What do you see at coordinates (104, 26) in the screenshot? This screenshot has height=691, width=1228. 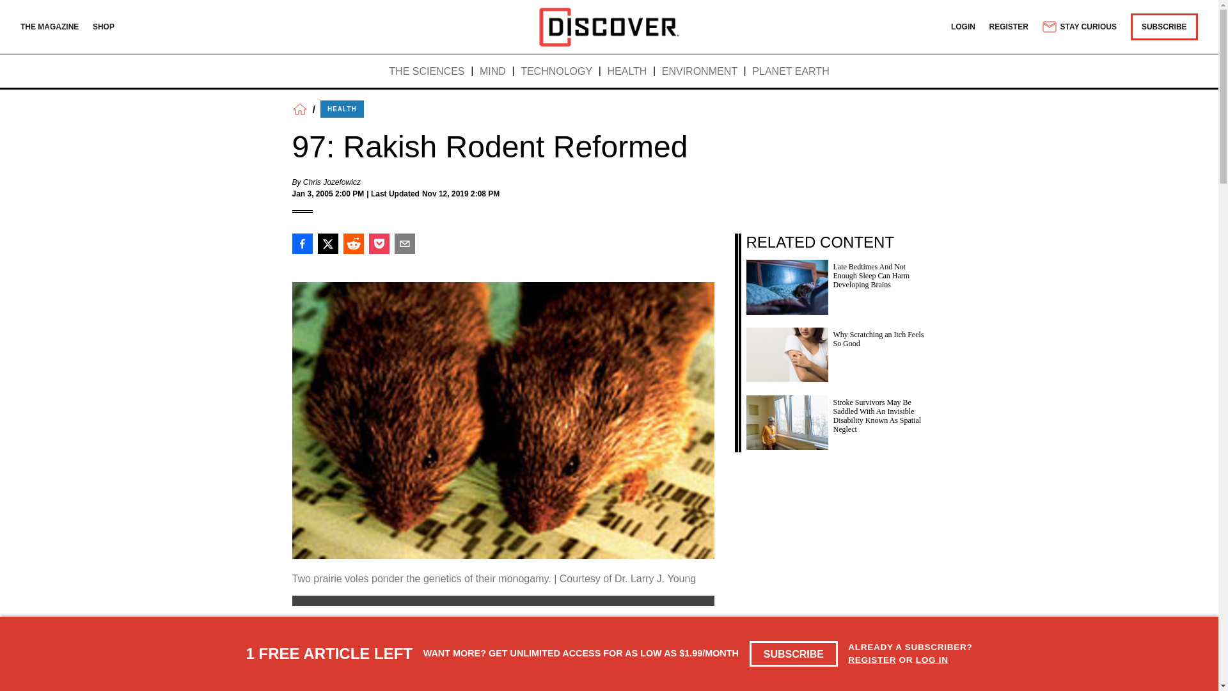 I see `SHOP` at bounding box center [104, 26].